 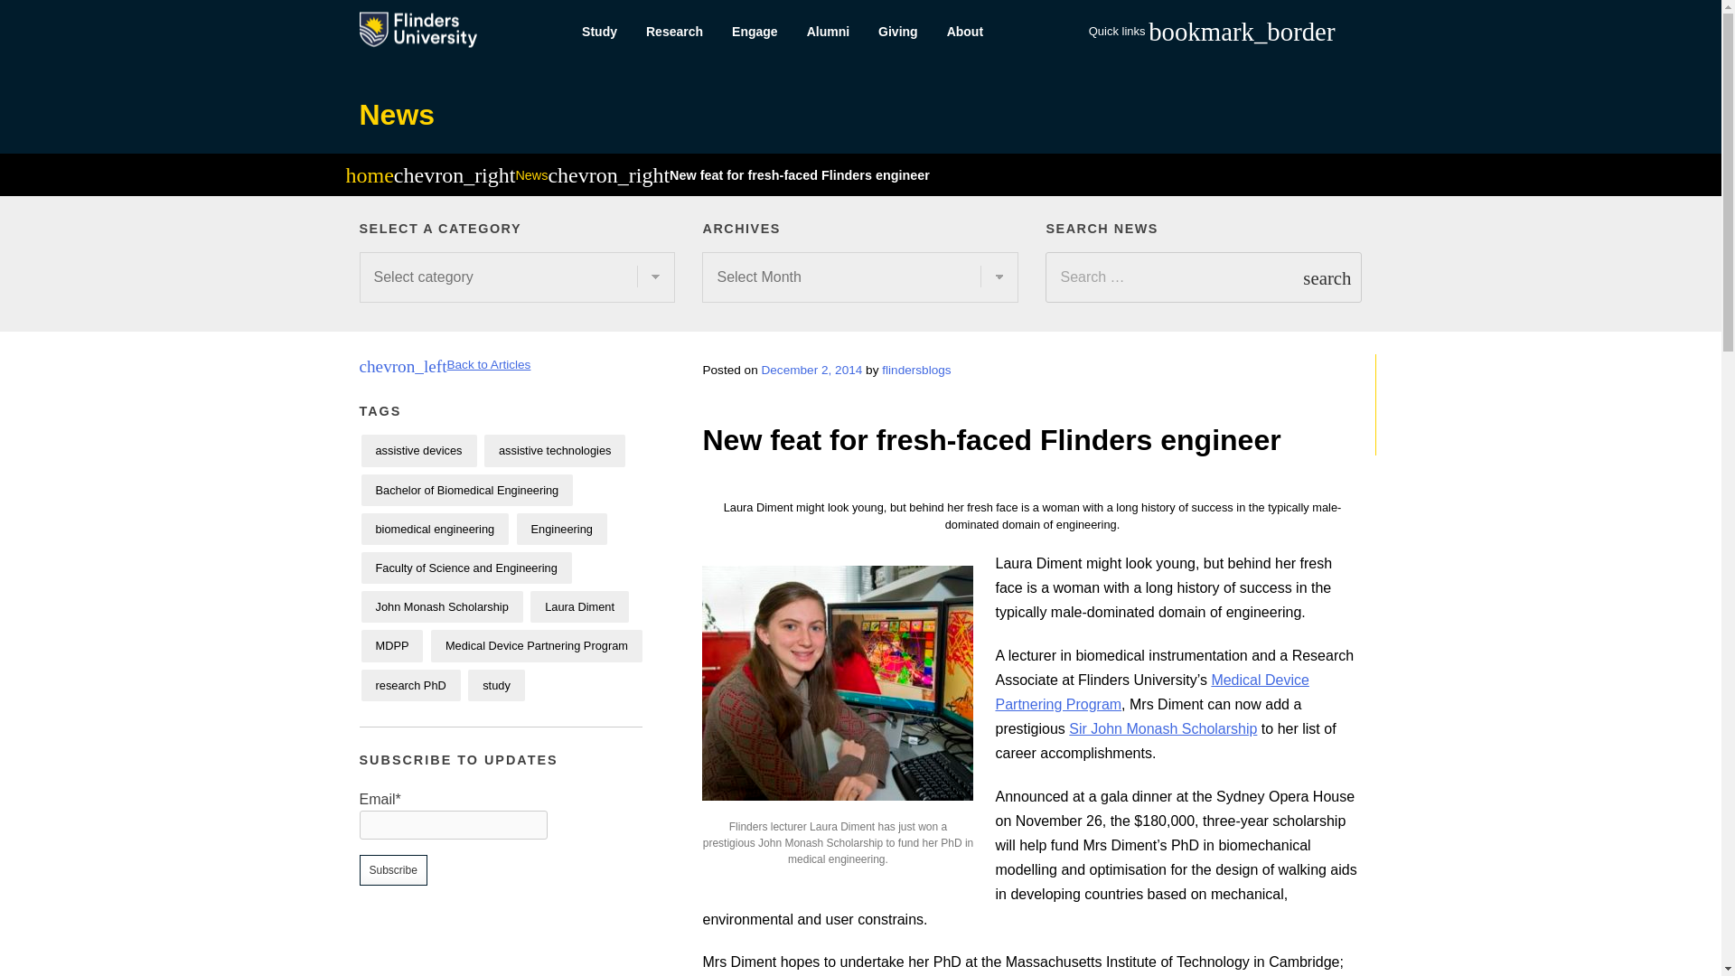 I want to click on Giving, so click(x=898, y=32).